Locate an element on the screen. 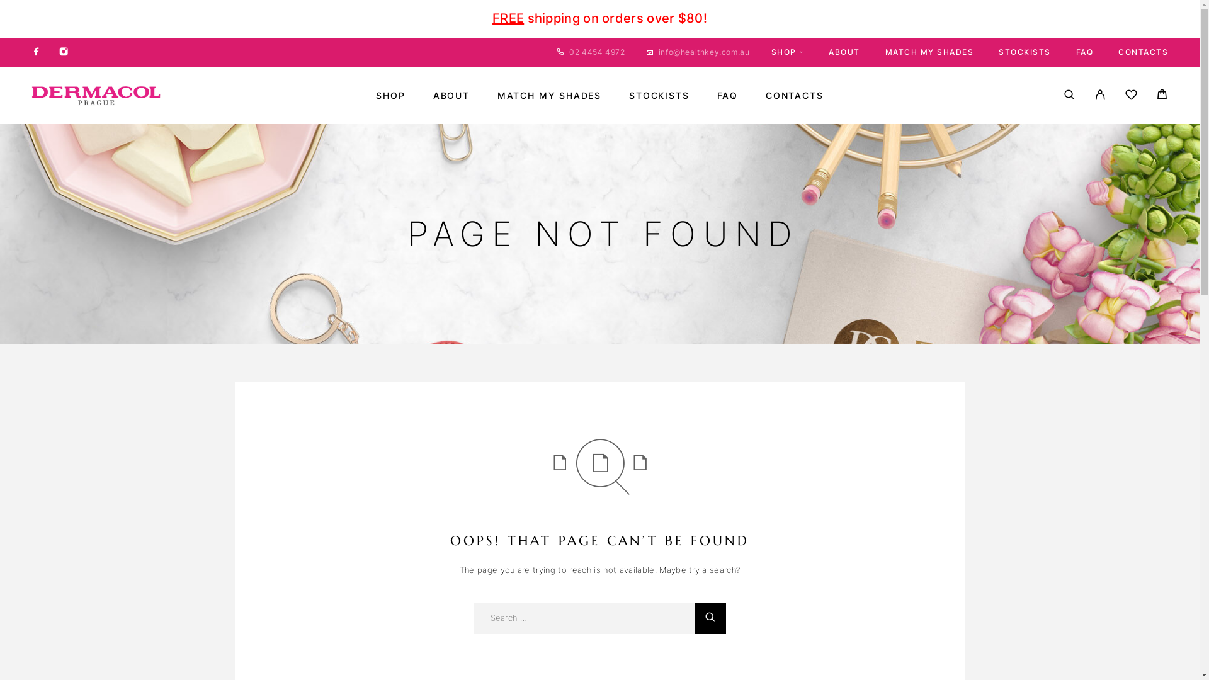  ABOUT is located at coordinates (844, 52).